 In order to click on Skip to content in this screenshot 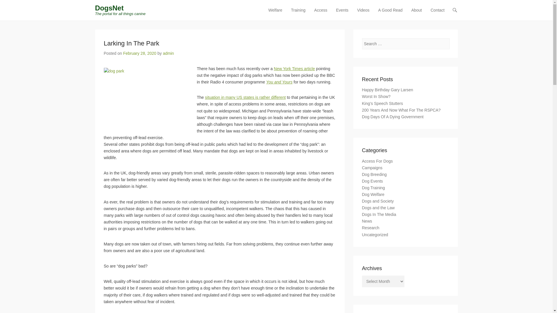, I will do `click(279, 10)`.